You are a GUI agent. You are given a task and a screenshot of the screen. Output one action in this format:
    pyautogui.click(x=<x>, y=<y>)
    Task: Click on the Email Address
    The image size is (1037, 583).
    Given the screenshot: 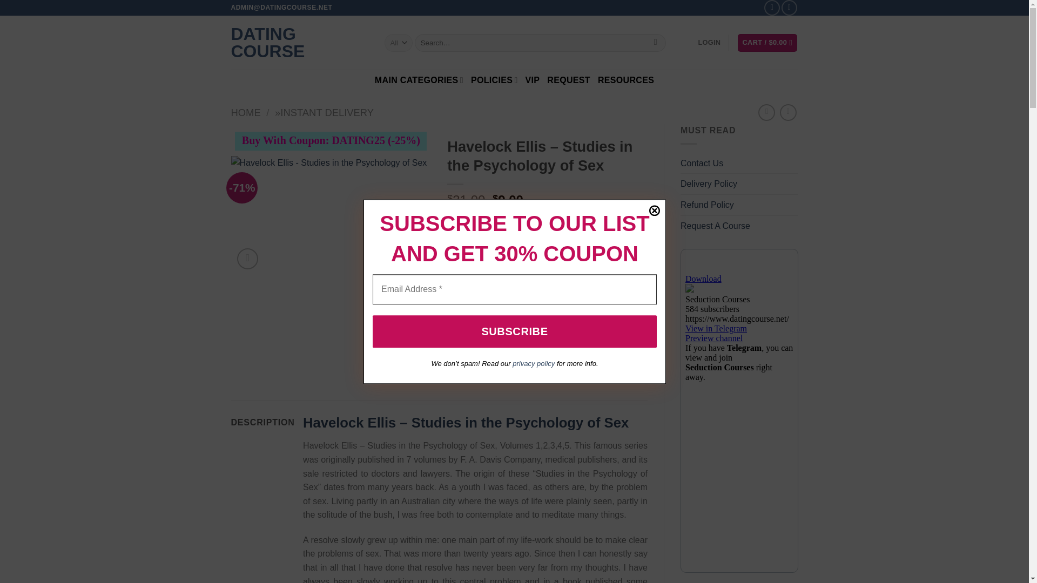 What is the action you would take?
    pyautogui.click(x=514, y=289)
    